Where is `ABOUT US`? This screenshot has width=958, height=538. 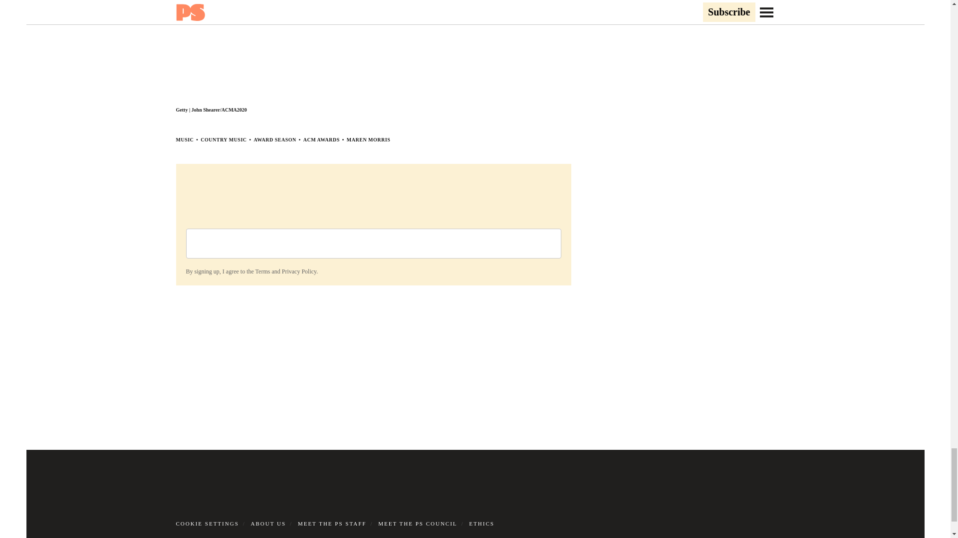
ABOUT US is located at coordinates (268, 524).